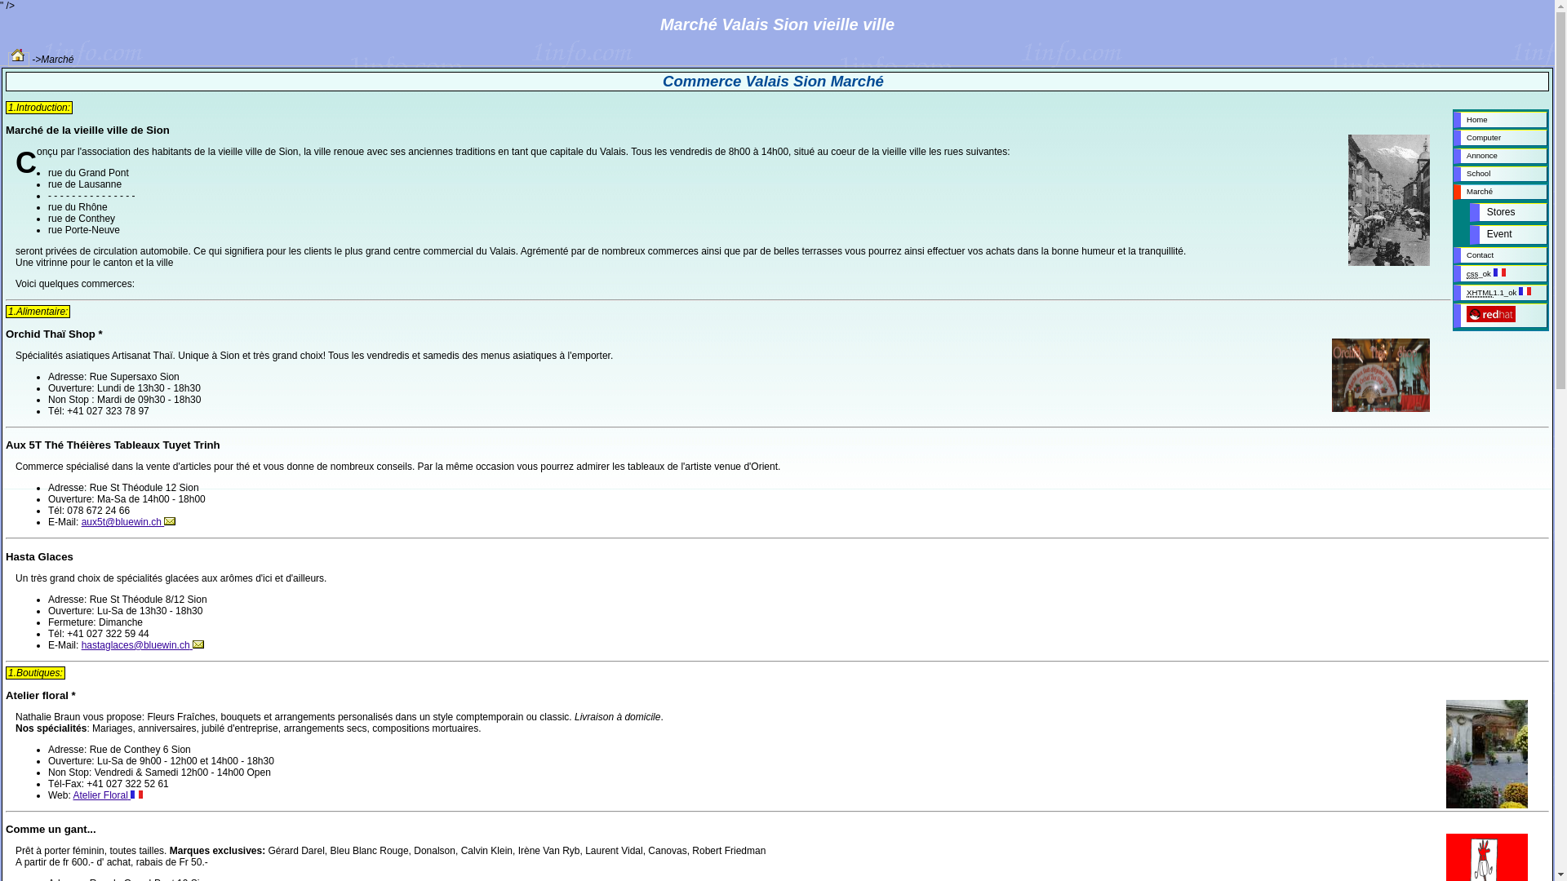 Image resolution: width=1567 pixels, height=881 pixels. Describe the element at coordinates (1500, 316) in the screenshot. I see `Powered by` at that location.